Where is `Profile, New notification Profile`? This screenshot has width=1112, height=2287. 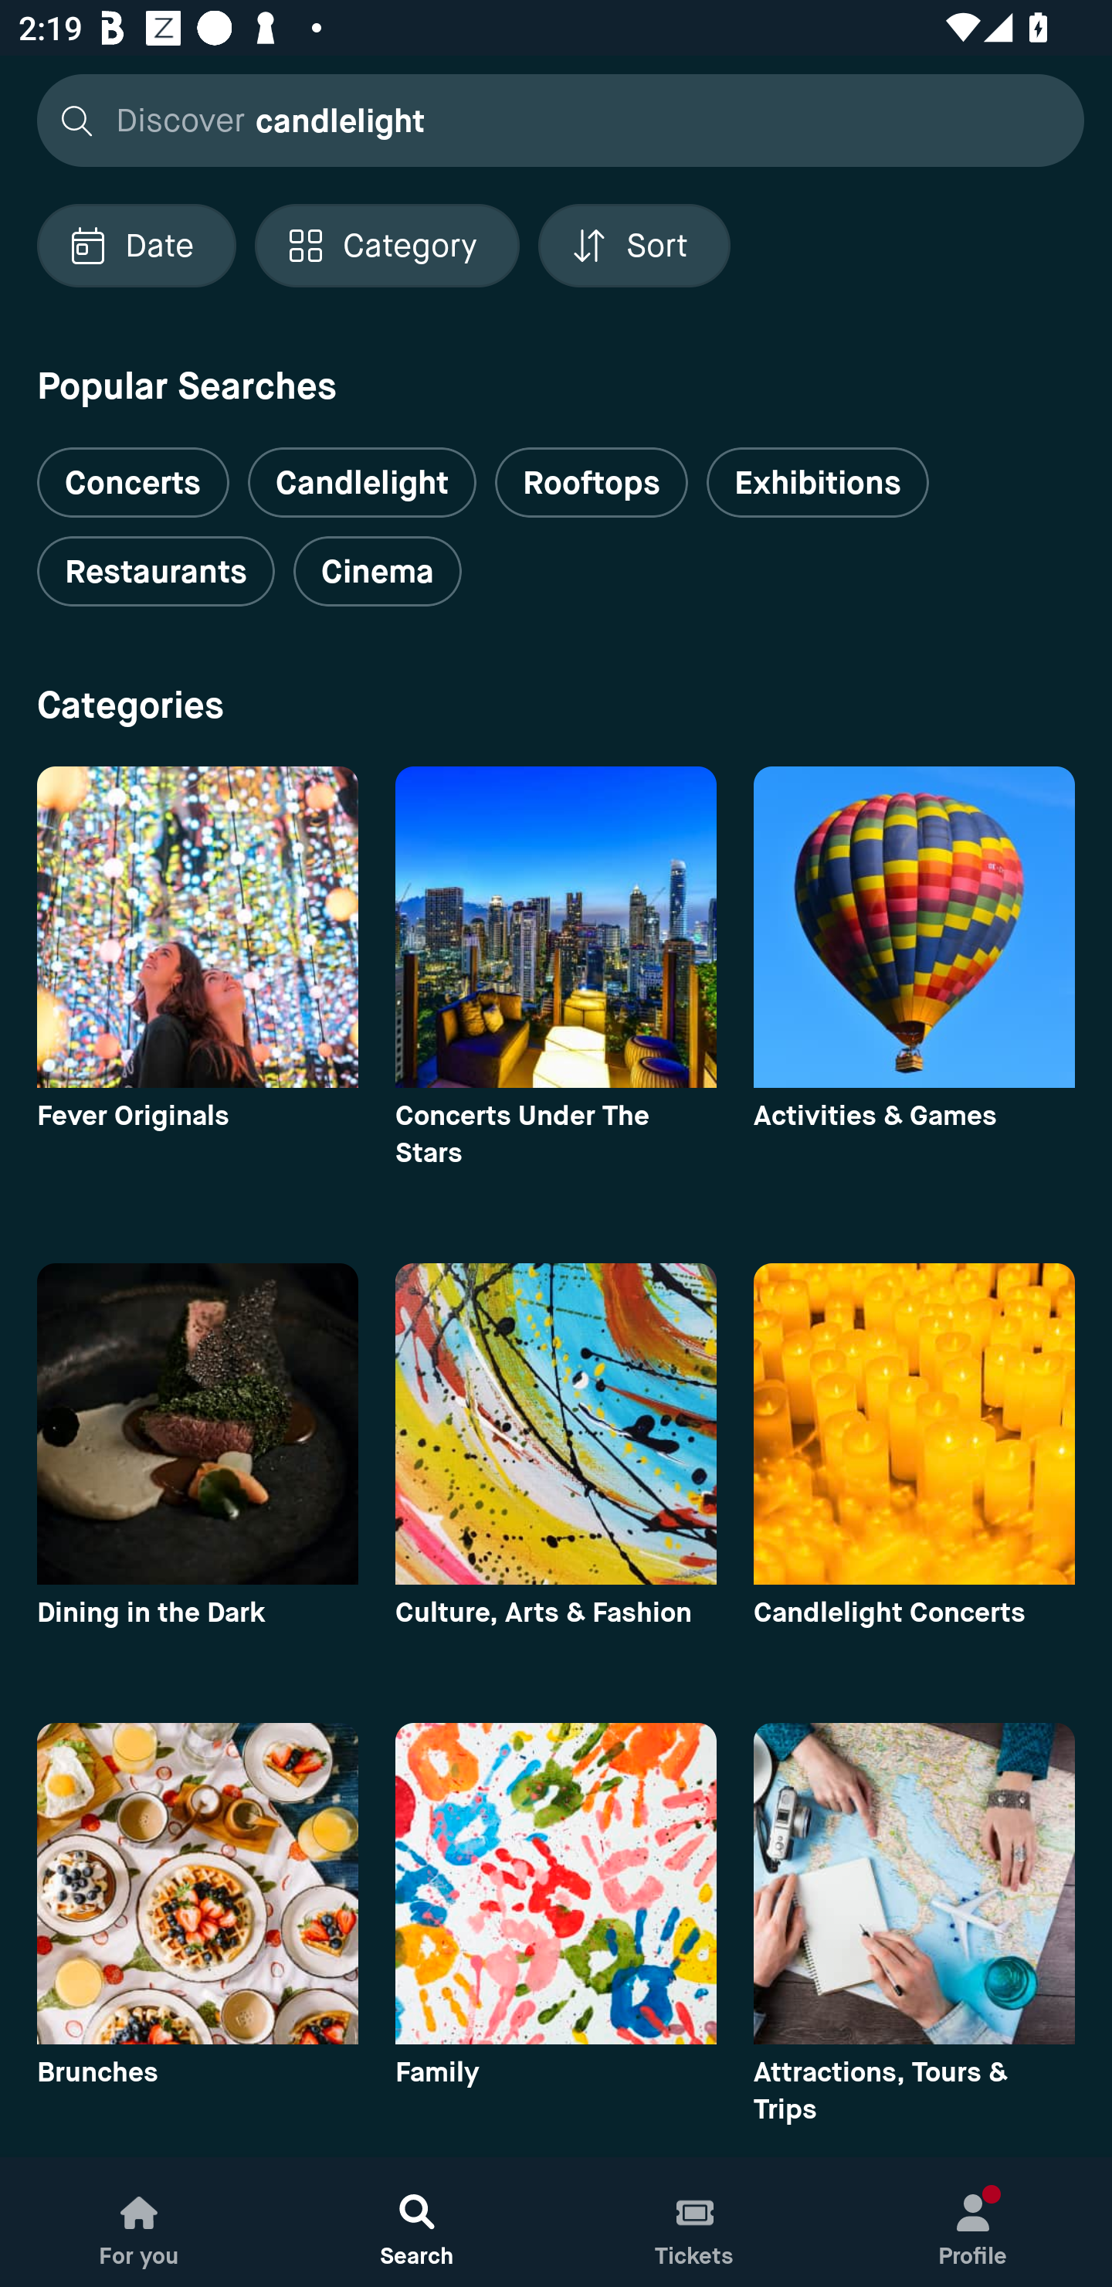 Profile, New notification Profile is located at coordinates (973, 2222).